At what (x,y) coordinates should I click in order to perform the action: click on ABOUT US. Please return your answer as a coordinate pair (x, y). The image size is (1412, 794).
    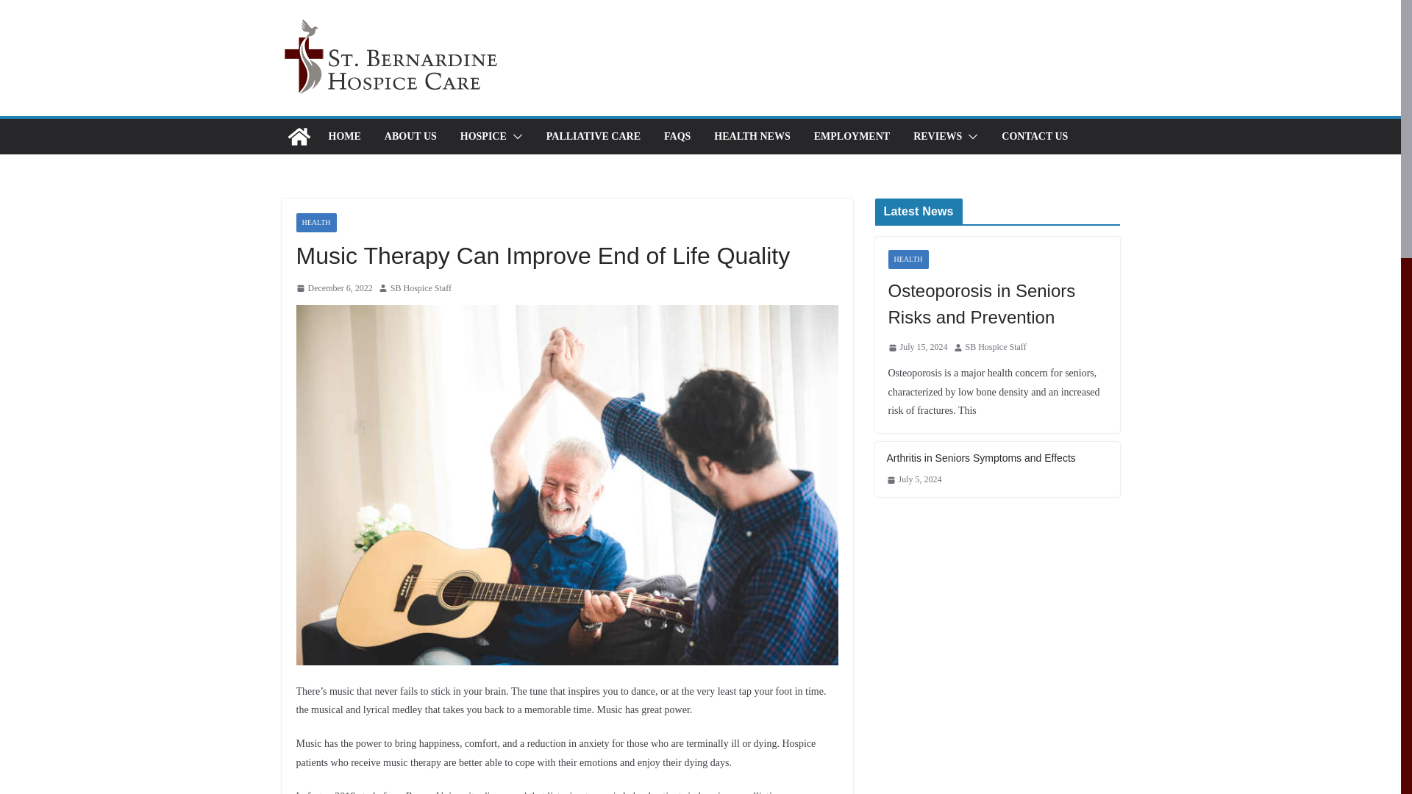
    Looking at the image, I should click on (410, 136).